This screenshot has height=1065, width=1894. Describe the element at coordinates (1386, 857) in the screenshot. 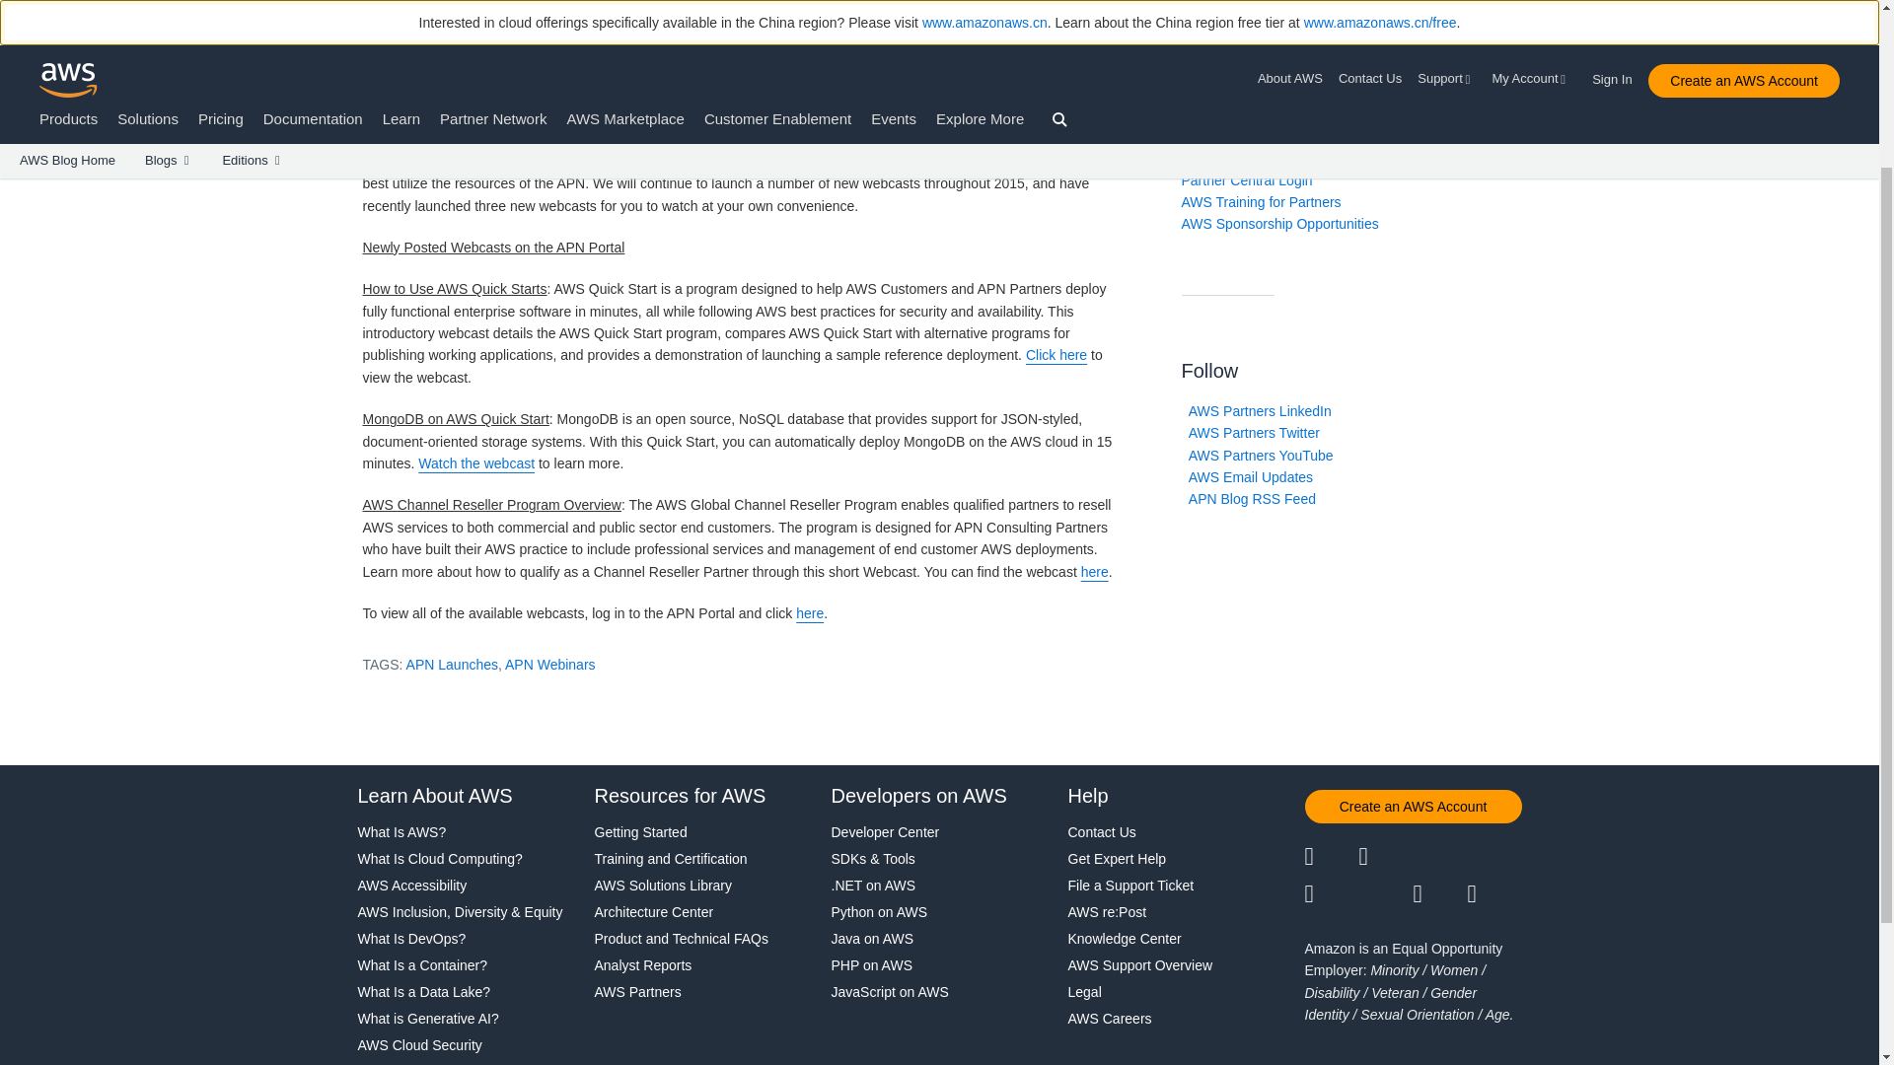

I see `Facebook` at that location.